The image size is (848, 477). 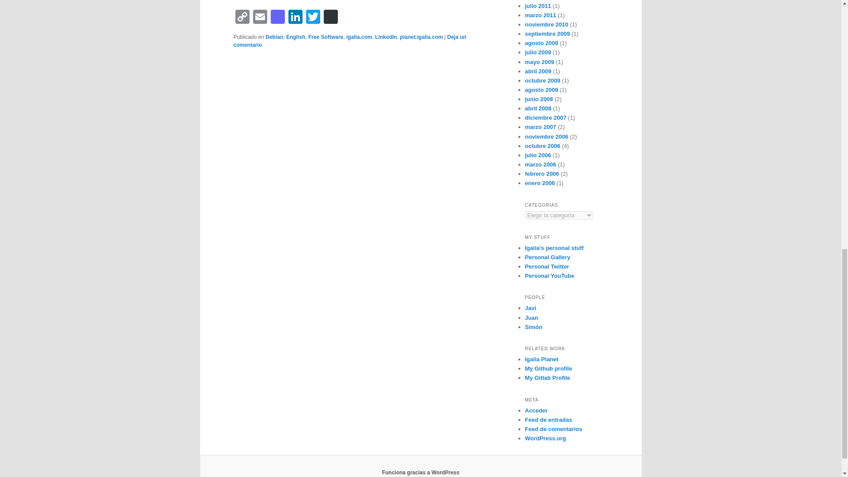 What do you see at coordinates (421, 37) in the screenshot?
I see `planet.igalia.com` at bounding box center [421, 37].